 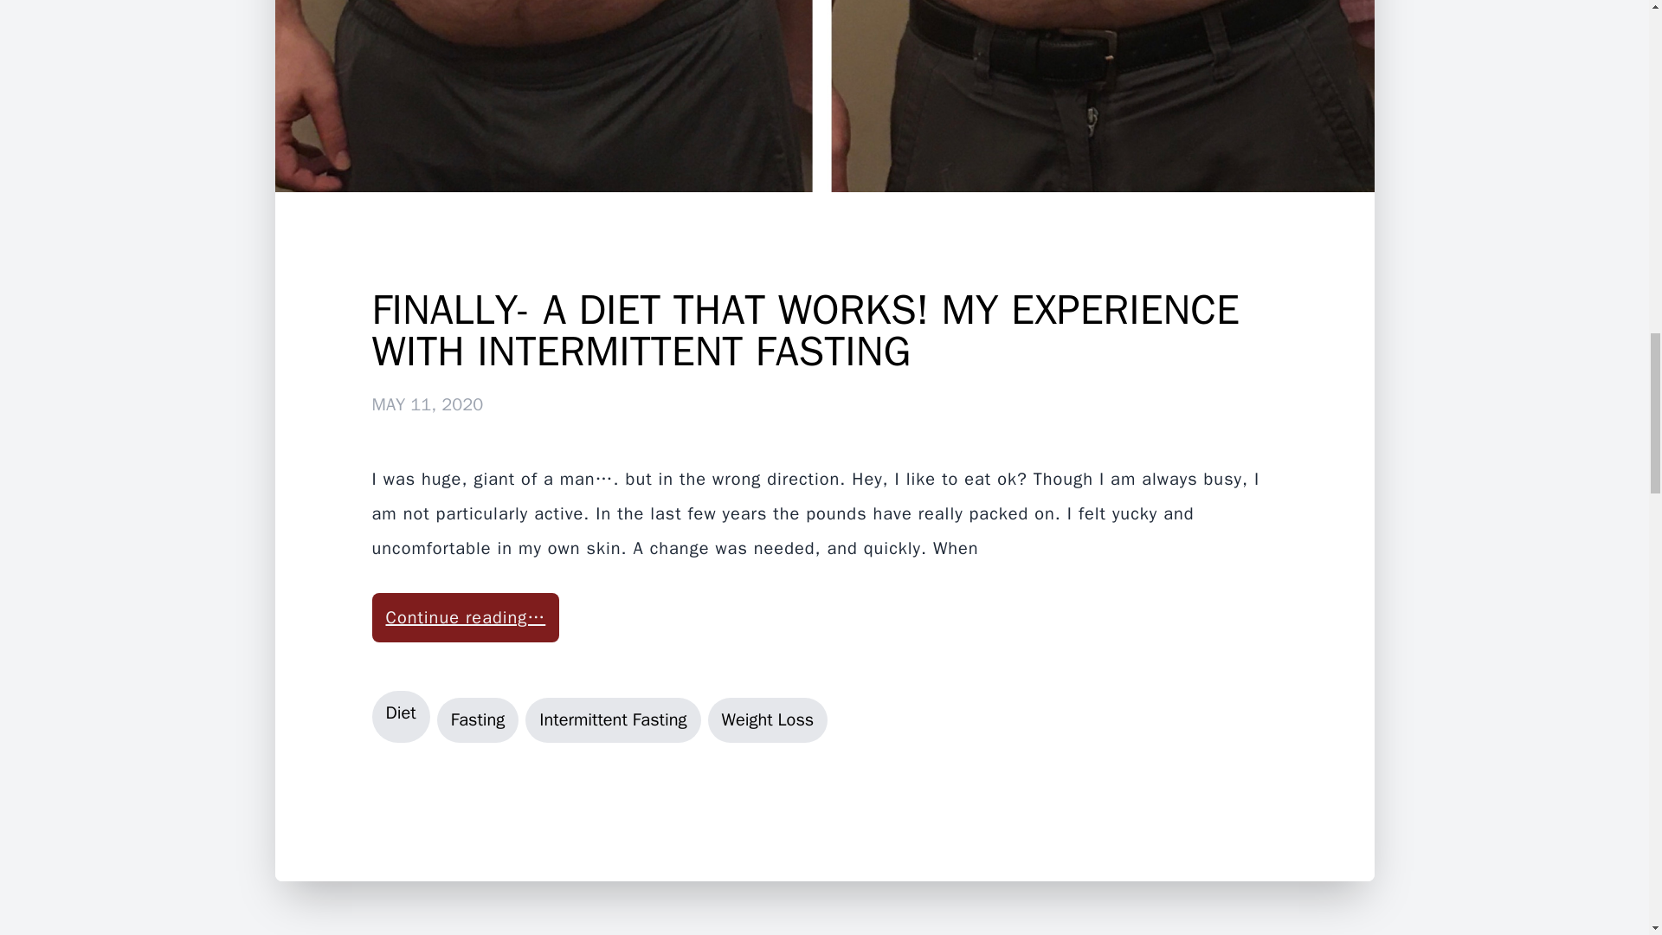 What do you see at coordinates (402, 717) in the screenshot?
I see `Diet Tag` at bounding box center [402, 717].